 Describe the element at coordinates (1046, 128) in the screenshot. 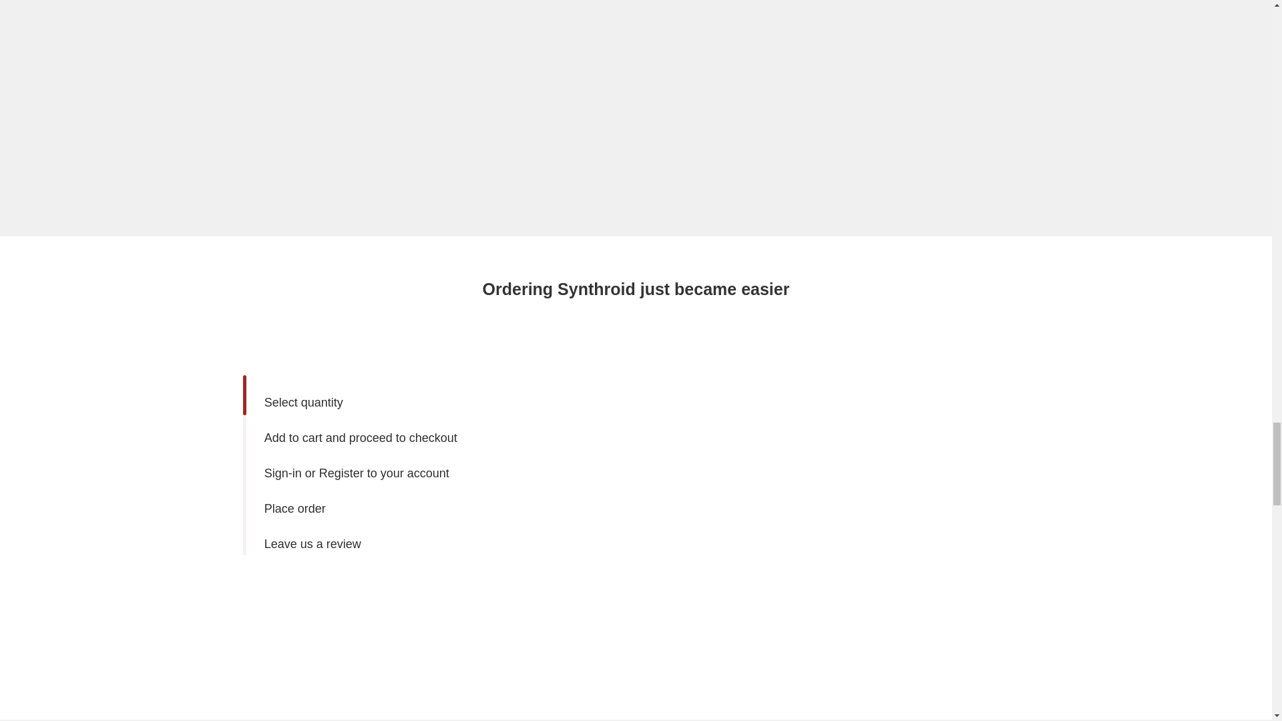

I see `Reviews` at that location.